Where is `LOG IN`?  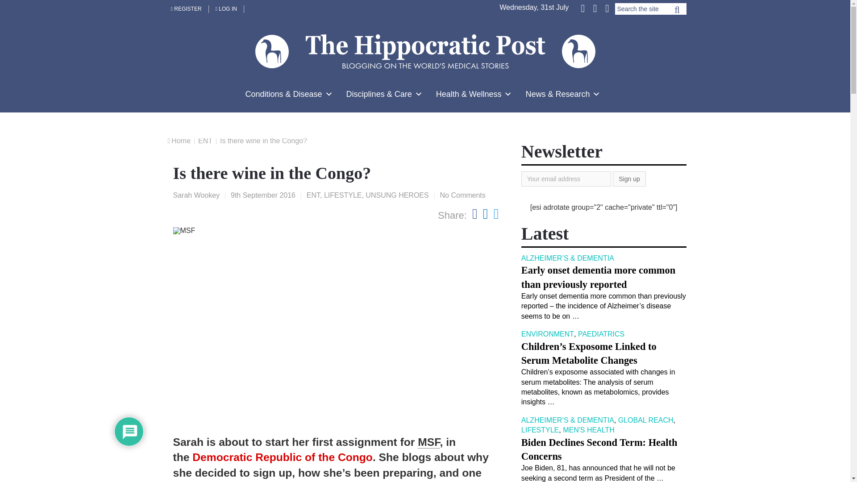
LOG IN is located at coordinates (227, 9).